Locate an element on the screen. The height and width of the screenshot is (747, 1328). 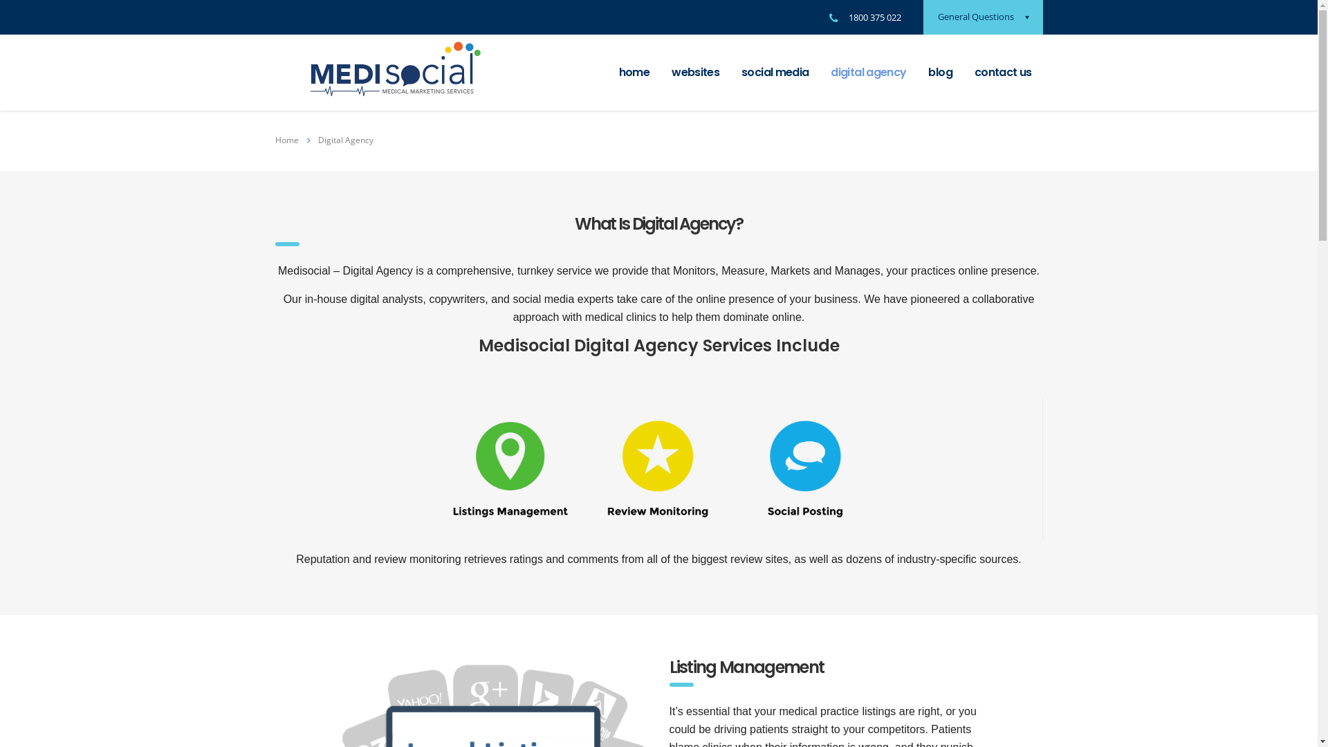
social media is located at coordinates (775, 73).